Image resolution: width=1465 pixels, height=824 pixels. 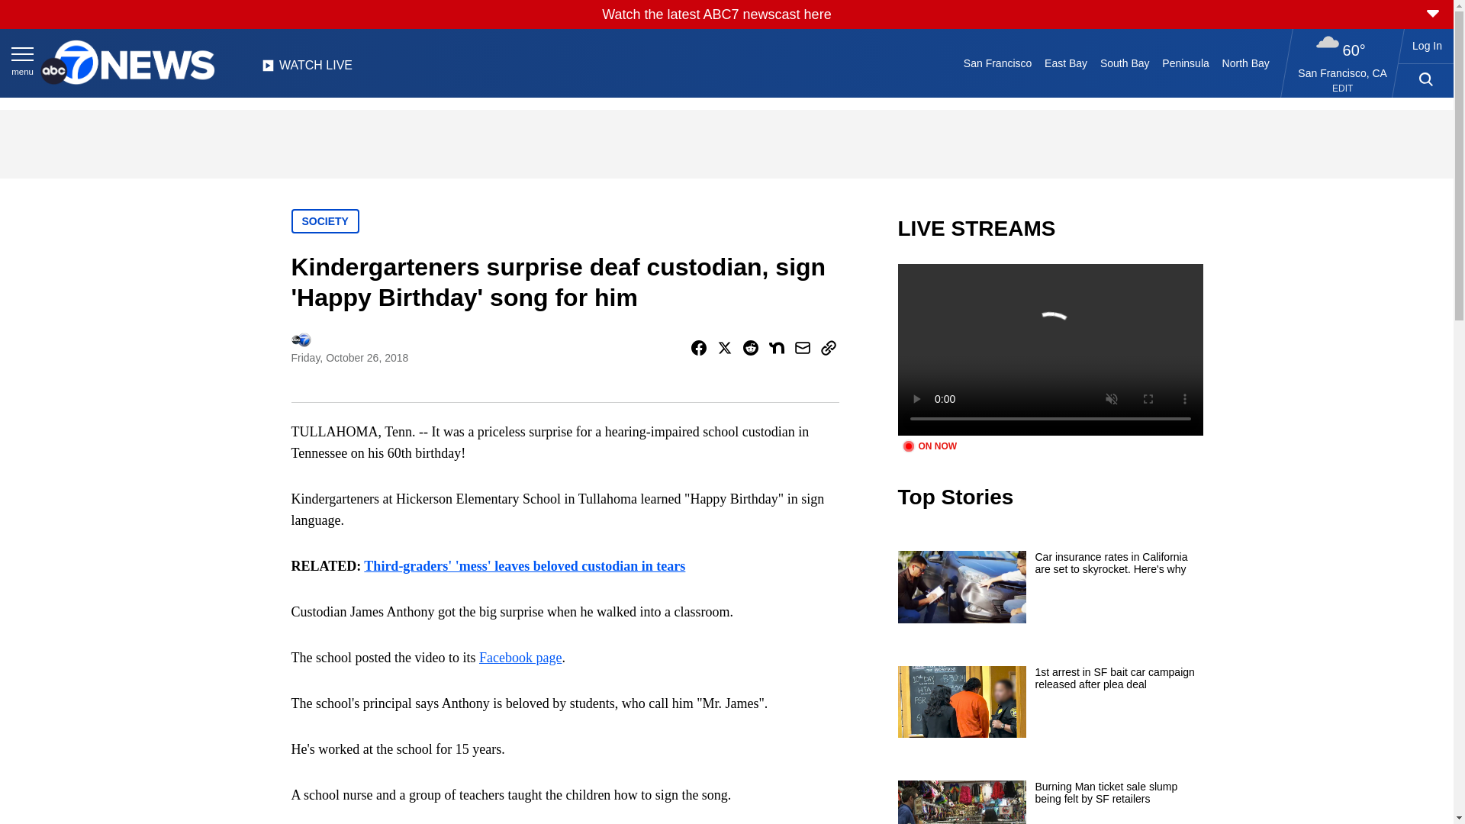 What do you see at coordinates (1245, 63) in the screenshot?
I see `North Bay` at bounding box center [1245, 63].